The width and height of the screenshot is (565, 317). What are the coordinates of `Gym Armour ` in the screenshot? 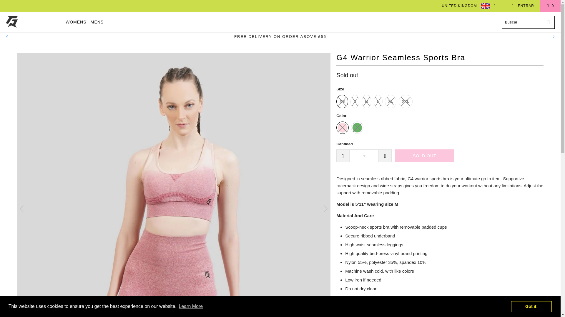 It's located at (33, 22).